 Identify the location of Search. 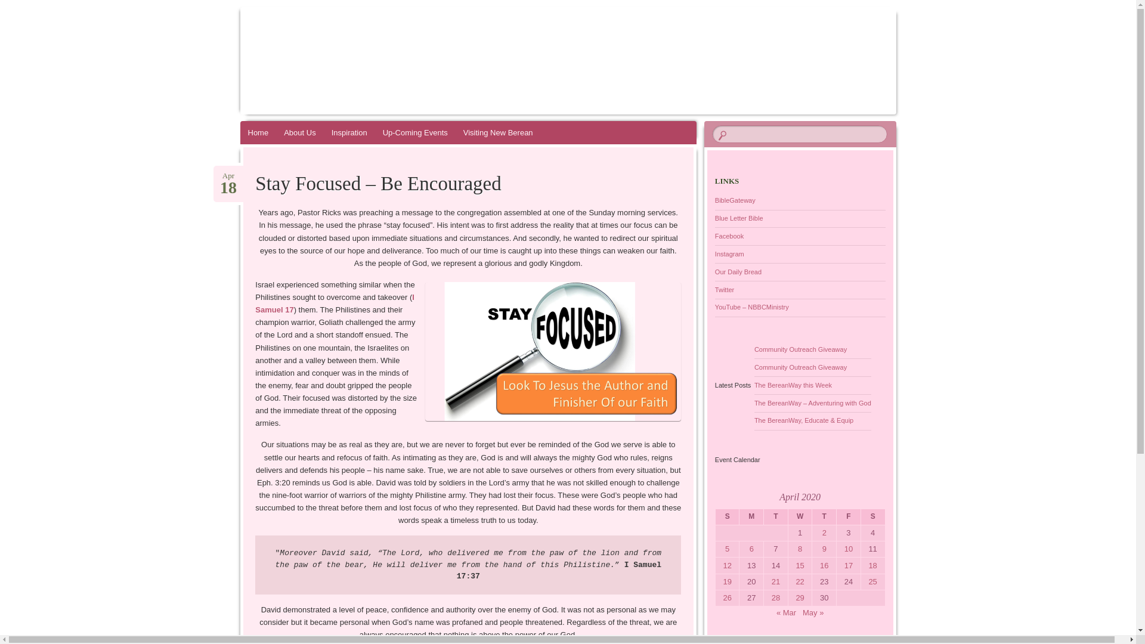
(228, 176).